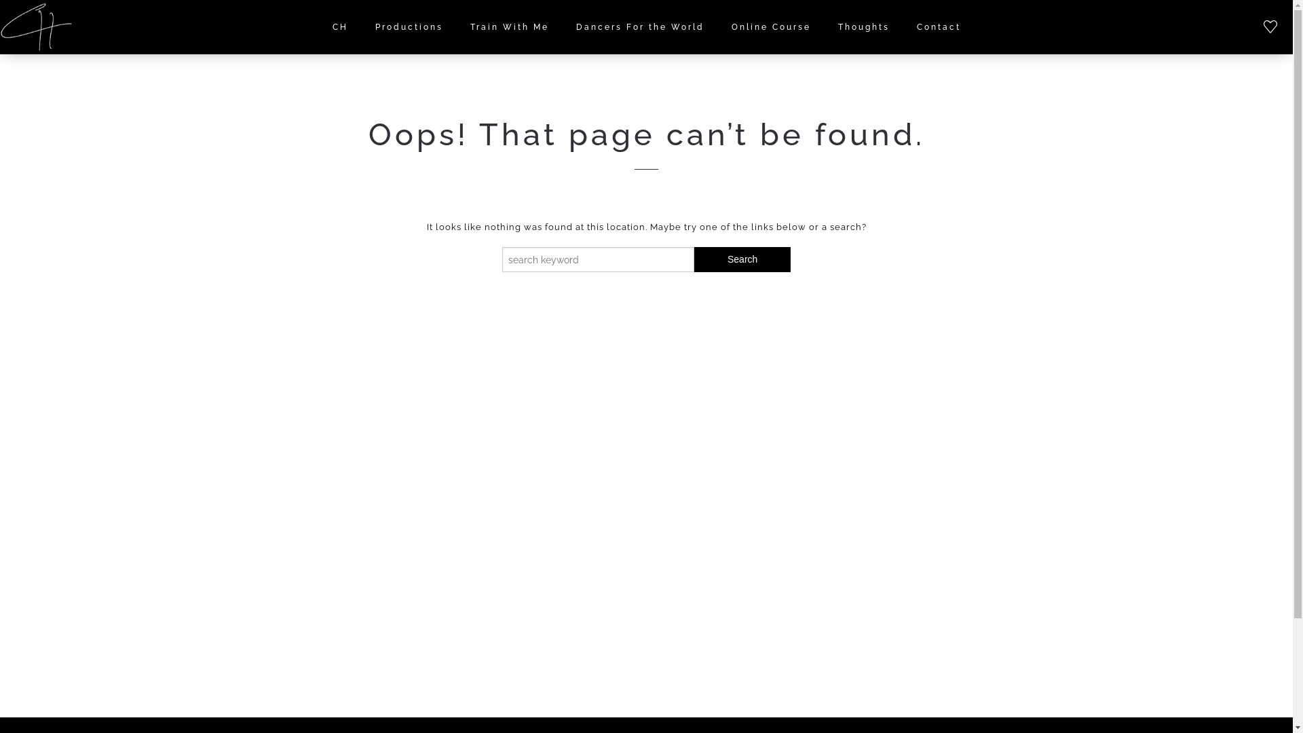 The image size is (1303, 733). What do you see at coordinates (639, 27) in the screenshot?
I see `Dancers For the World` at bounding box center [639, 27].